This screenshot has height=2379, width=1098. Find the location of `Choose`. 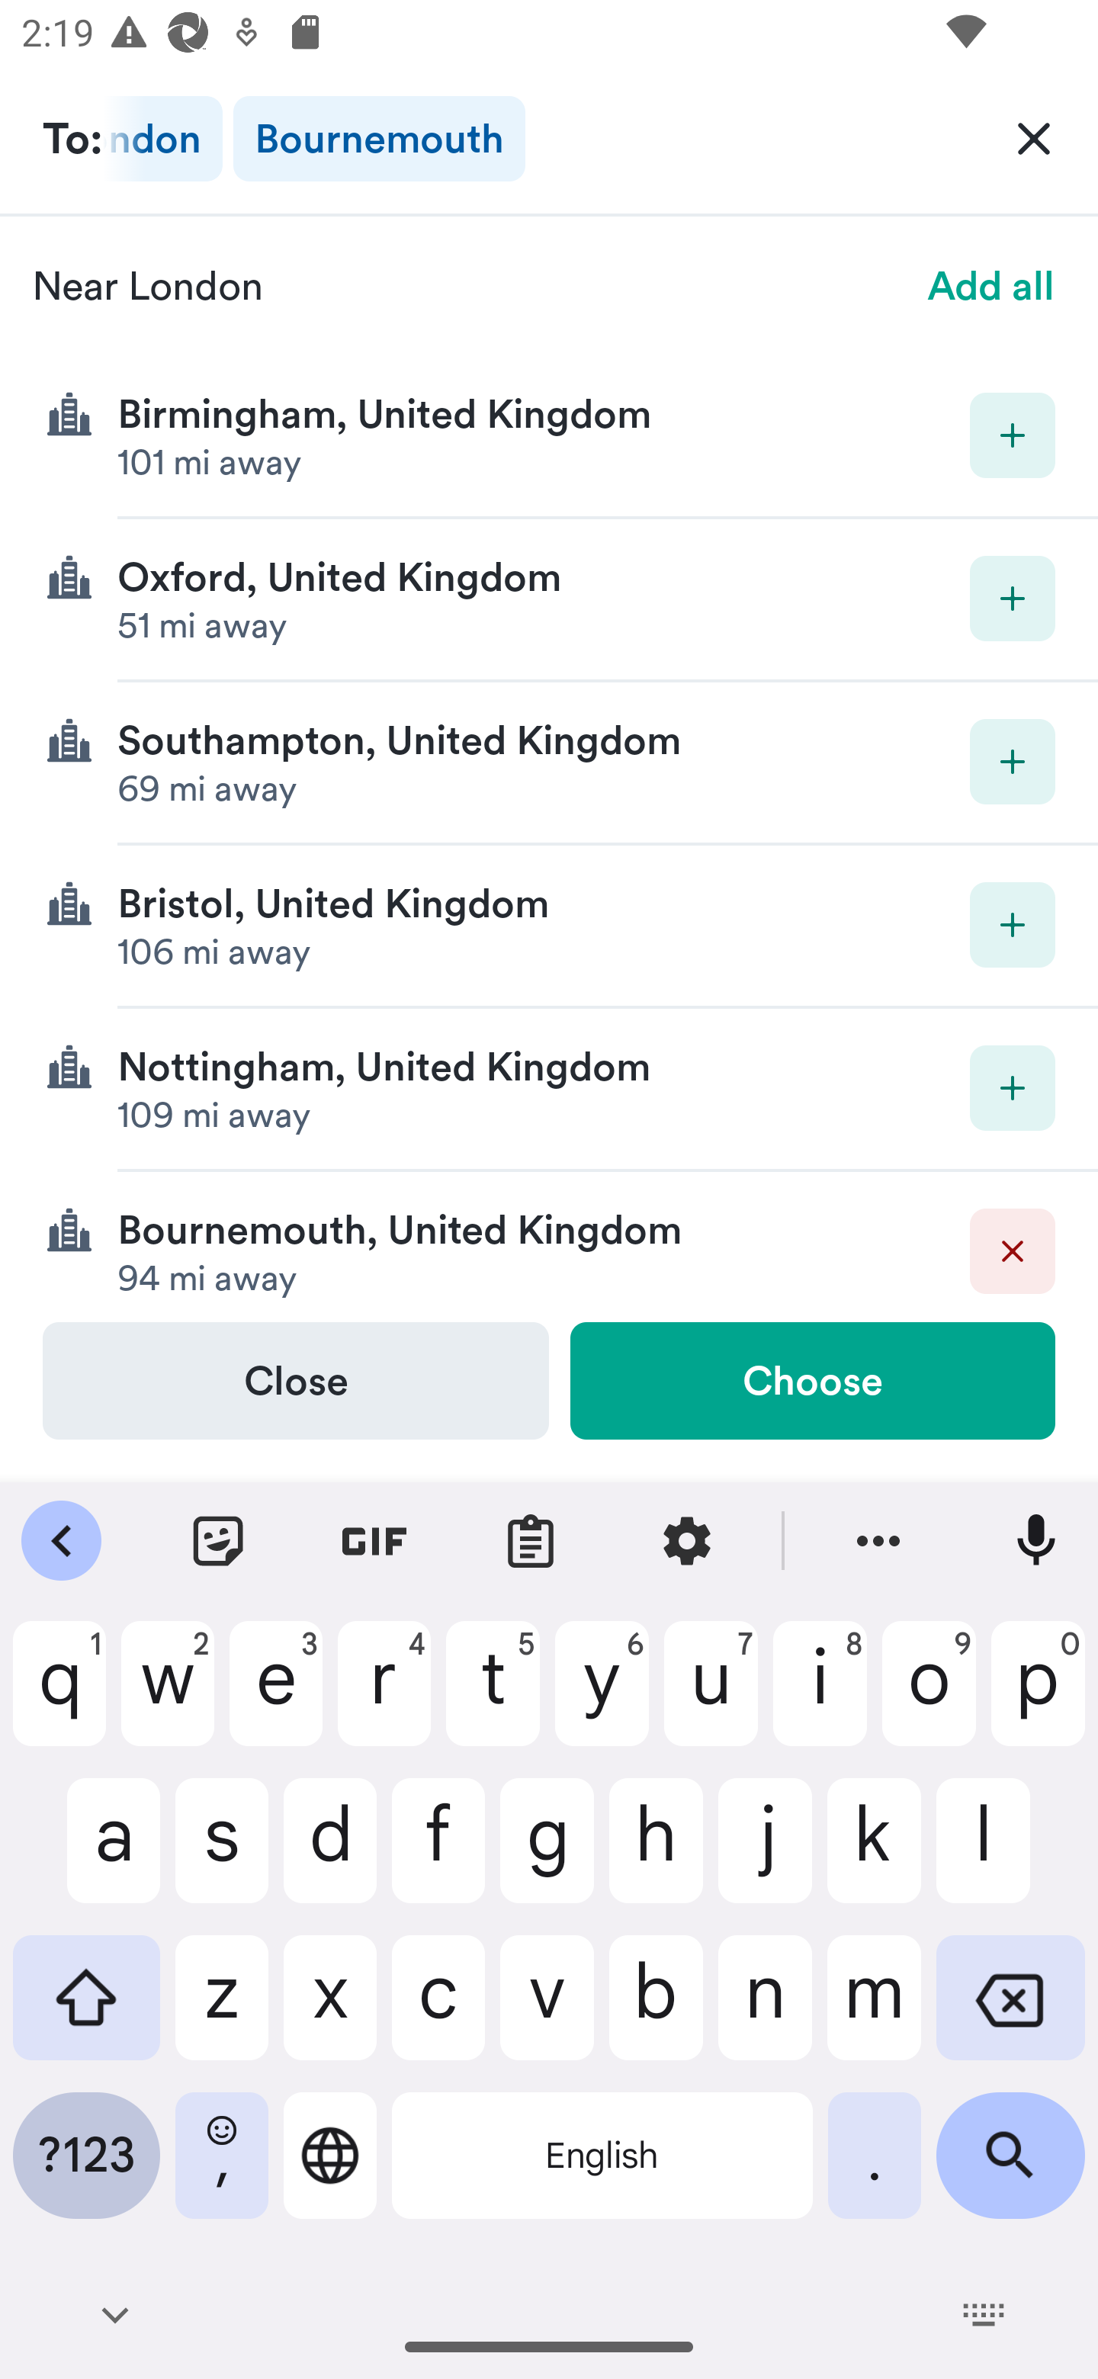

Choose is located at coordinates (812, 1380).